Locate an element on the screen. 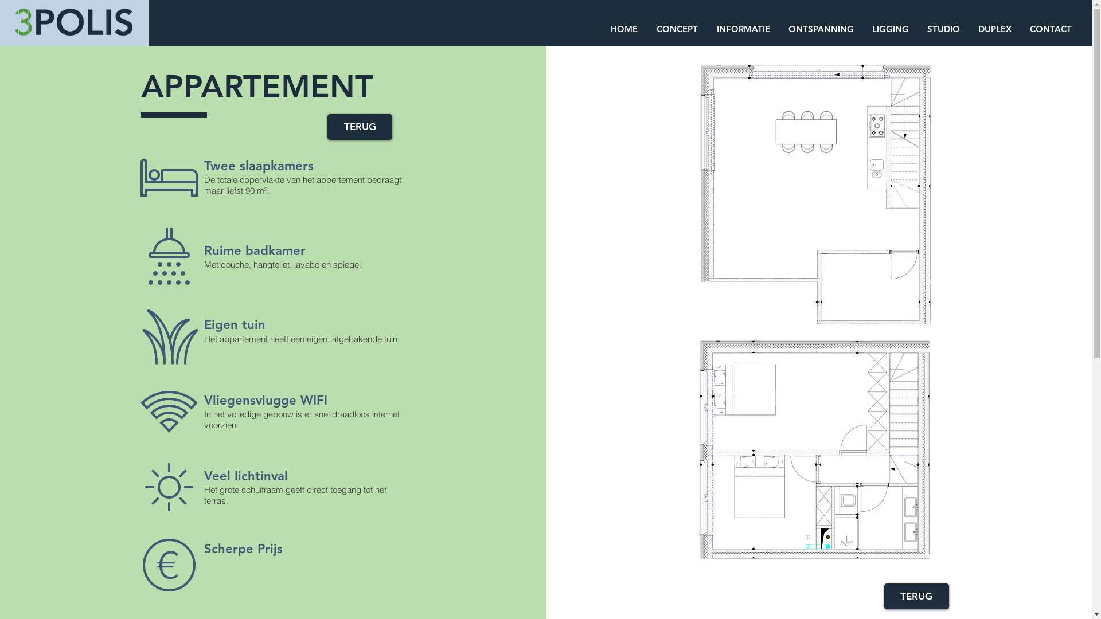 The width and height of the screenshot is (1101, 619). STUDIO is located at coordinates (944, 29).